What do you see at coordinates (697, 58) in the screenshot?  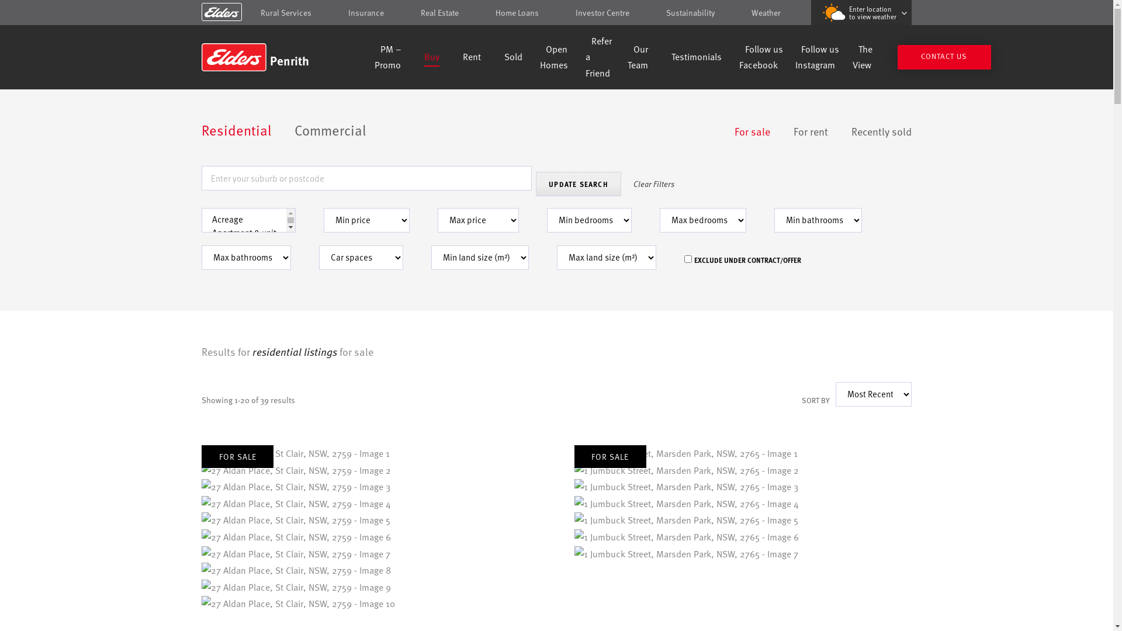 I see `Testimonials` at bounding box center [697, 58].